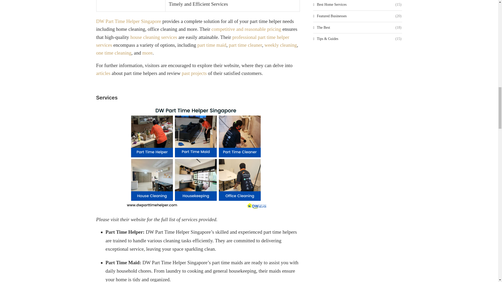  I want to click on part time maid, so click(212, 45).